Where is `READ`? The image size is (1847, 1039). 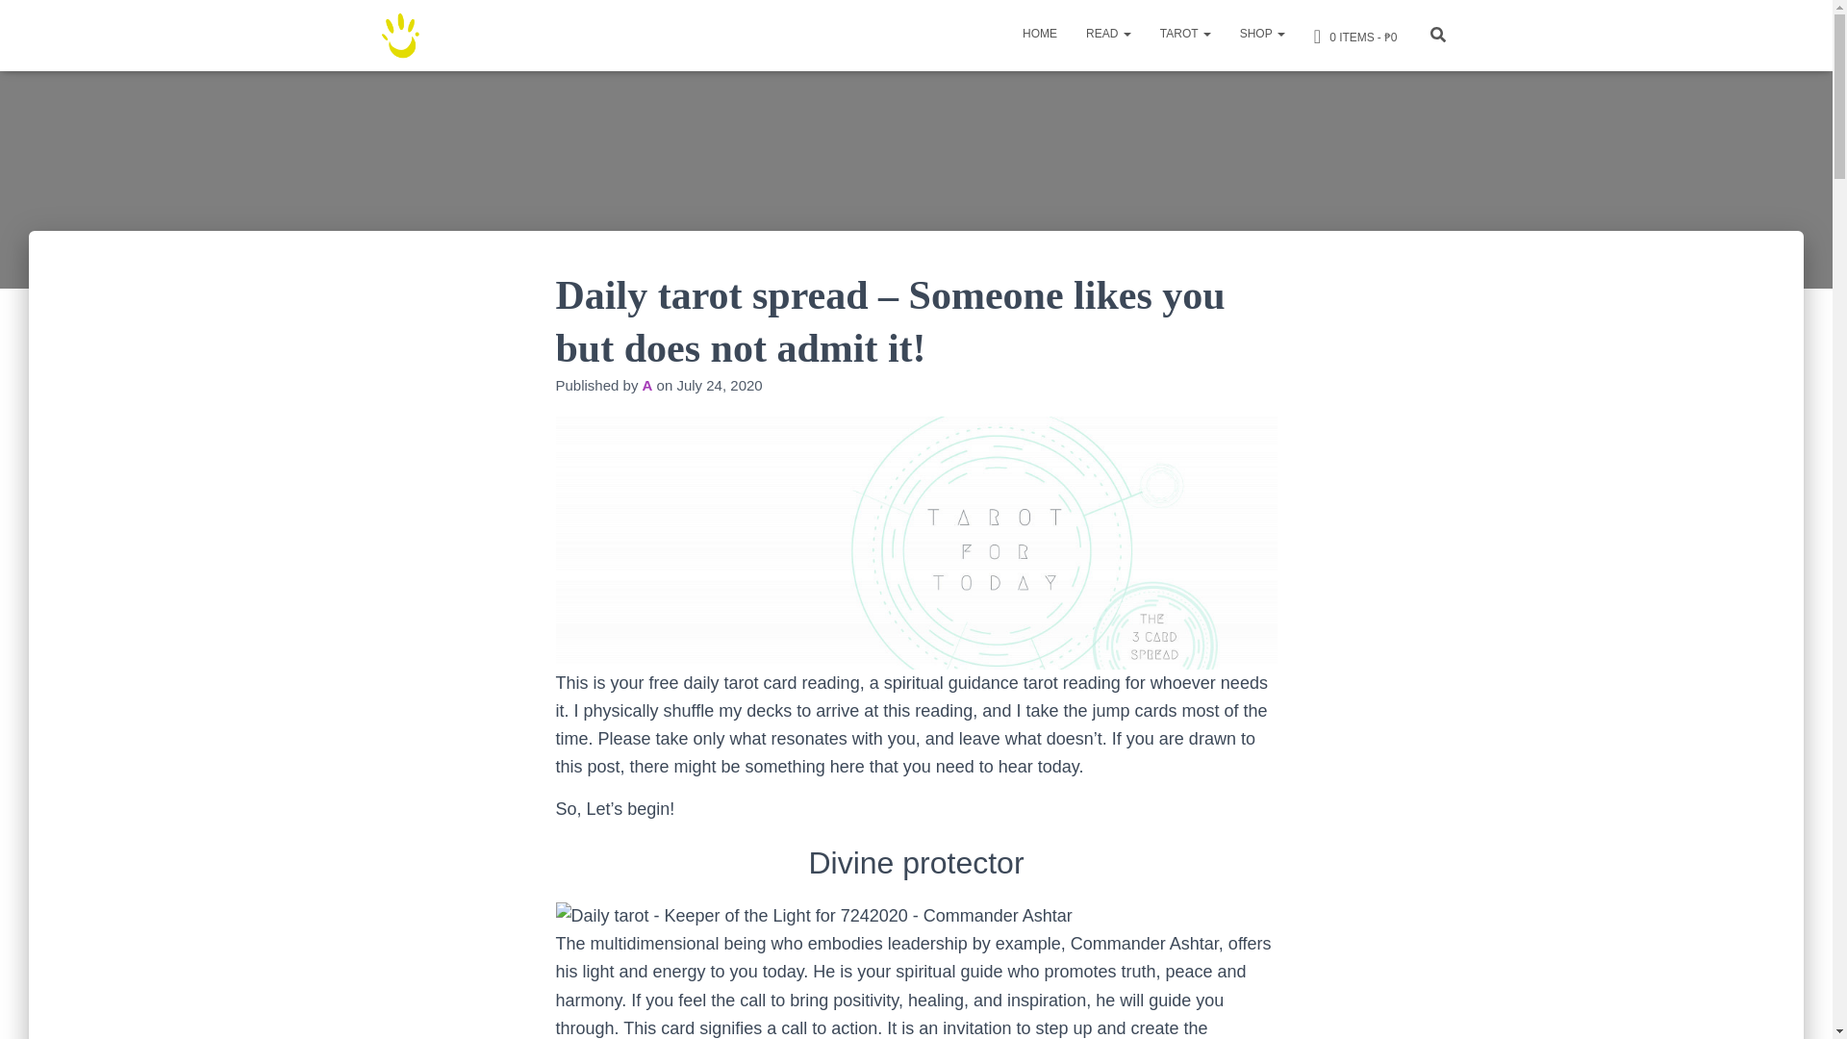
READ is located at coordinates (1108, 33).